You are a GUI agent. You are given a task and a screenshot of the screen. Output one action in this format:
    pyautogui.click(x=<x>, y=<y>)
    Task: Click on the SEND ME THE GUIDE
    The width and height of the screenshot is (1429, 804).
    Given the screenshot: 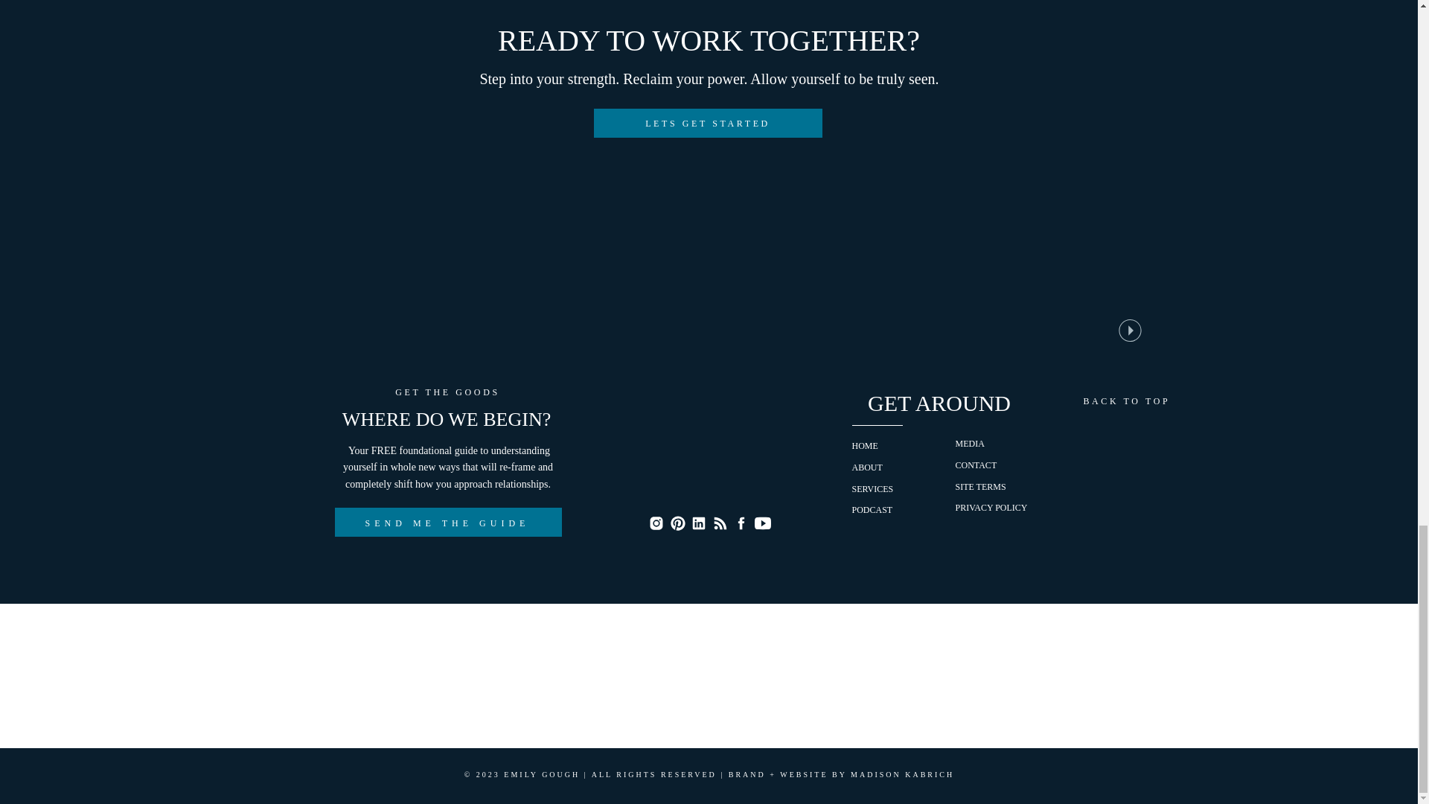 What is the action you would take?
    pyautogui.click(x=447, y=523)
    